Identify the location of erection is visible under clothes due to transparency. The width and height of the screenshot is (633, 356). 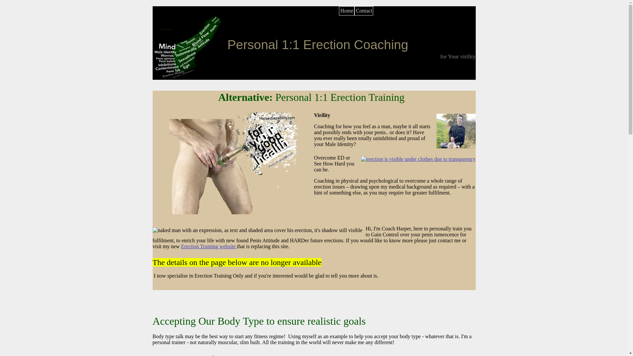
(418, 159).